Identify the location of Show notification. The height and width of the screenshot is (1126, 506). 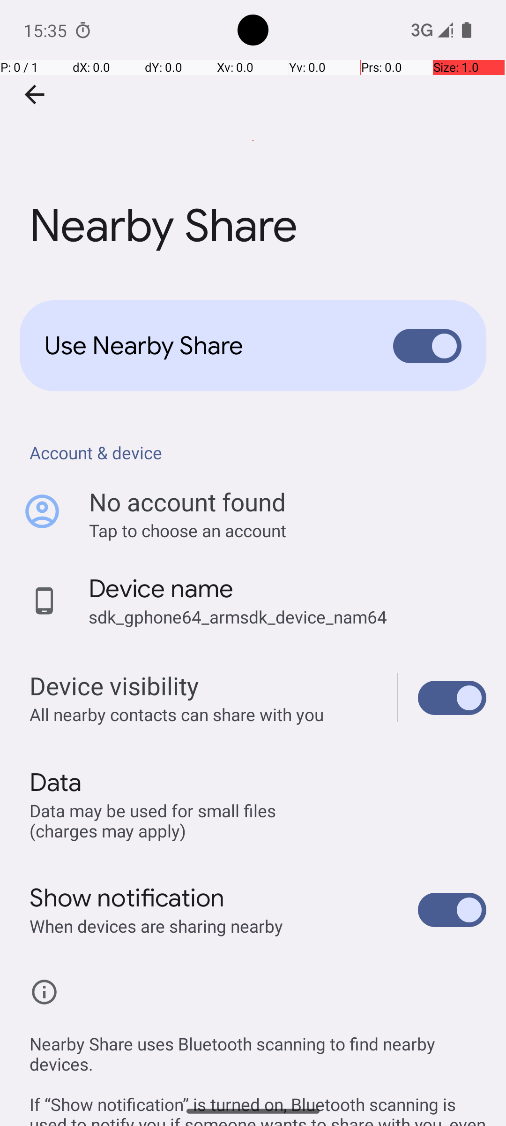
(127, 898).